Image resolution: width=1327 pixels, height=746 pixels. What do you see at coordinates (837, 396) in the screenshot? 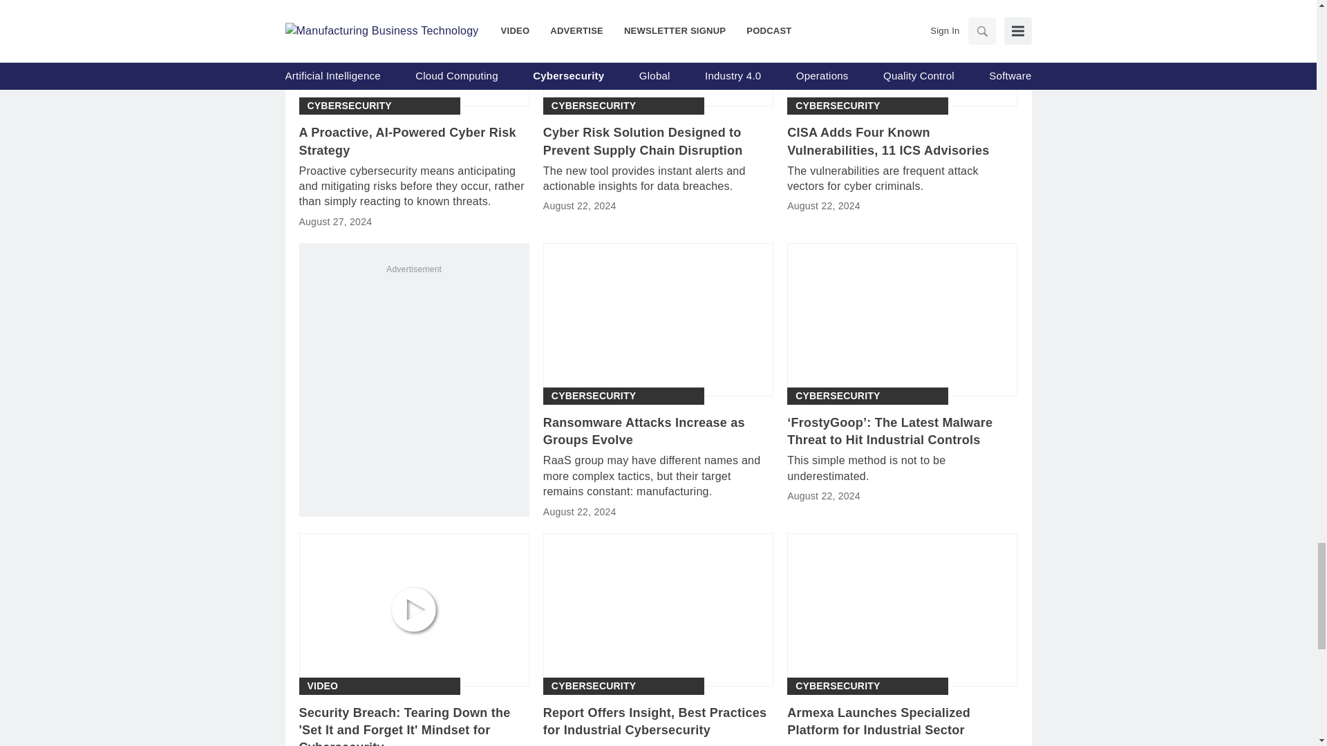
I see `Cybersecurity` at bounding box center [837, 396].